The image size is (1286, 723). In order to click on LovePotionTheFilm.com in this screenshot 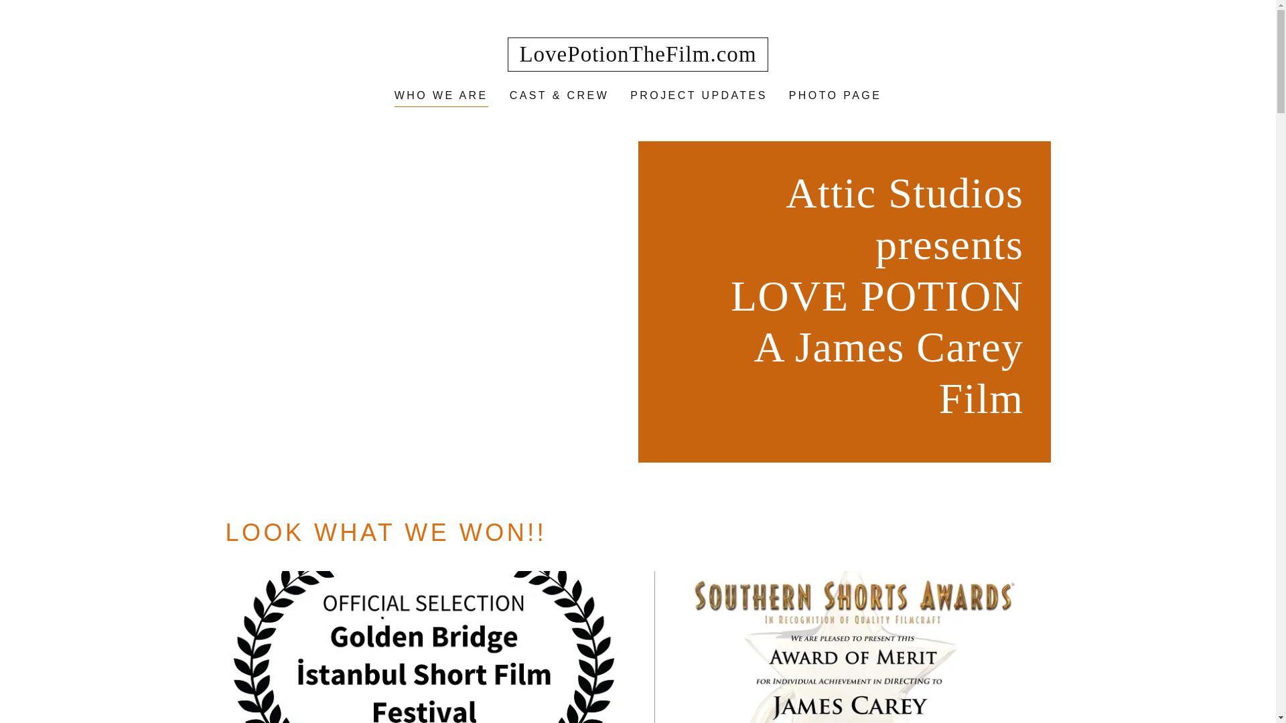, I will do `click(638, 58)`.